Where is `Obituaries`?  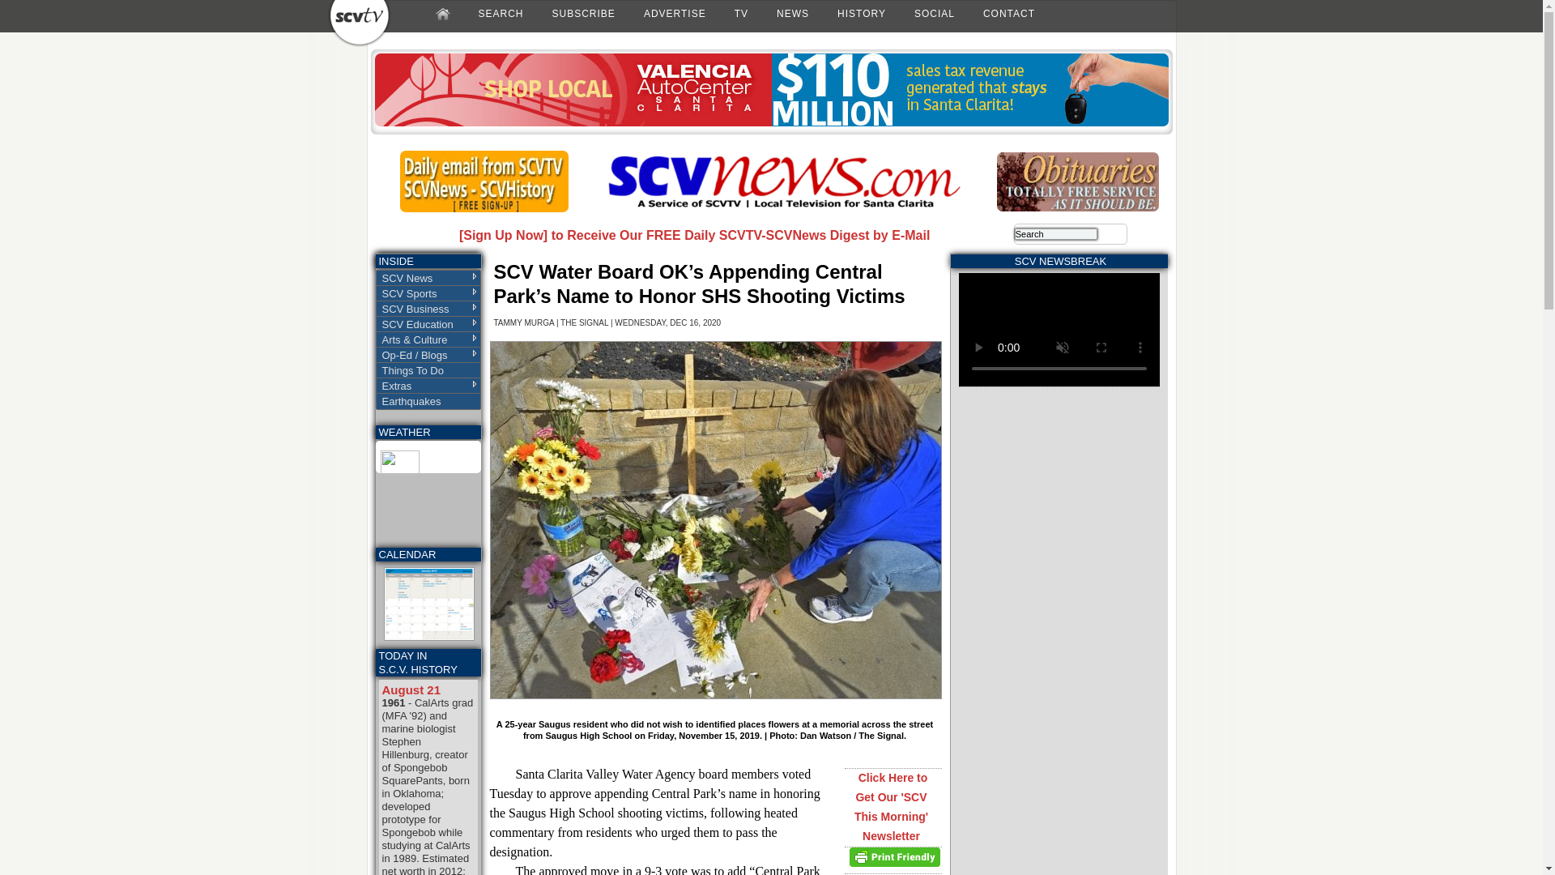
Obituaries is located at coordinates (1077, 207).